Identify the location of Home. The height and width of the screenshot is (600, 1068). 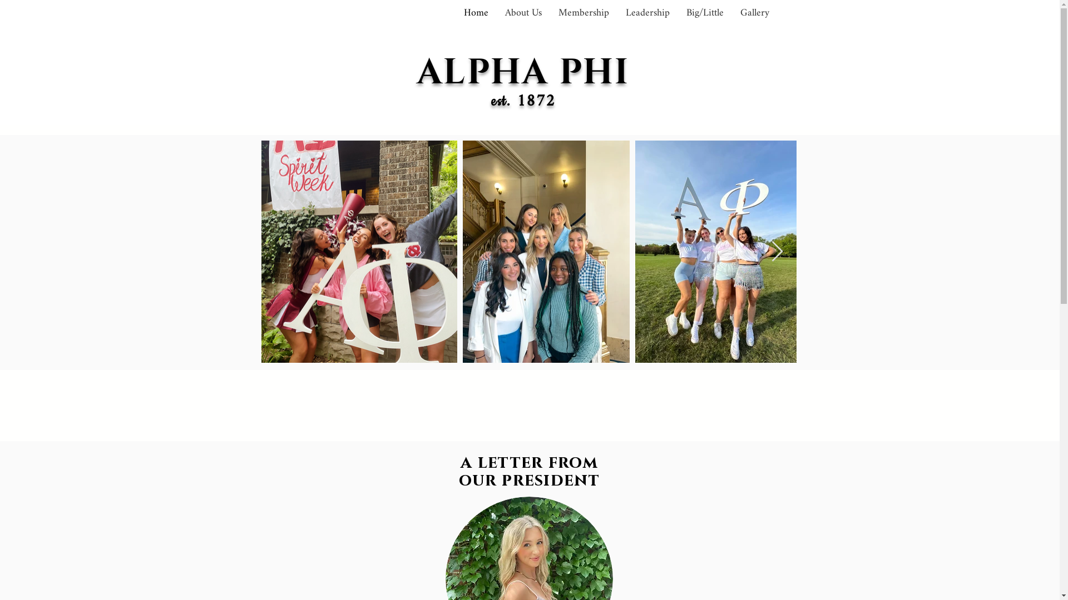
(476, 13).